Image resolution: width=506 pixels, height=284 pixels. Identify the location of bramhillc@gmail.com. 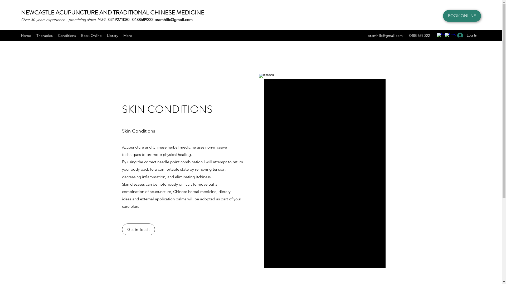
(173, 19).